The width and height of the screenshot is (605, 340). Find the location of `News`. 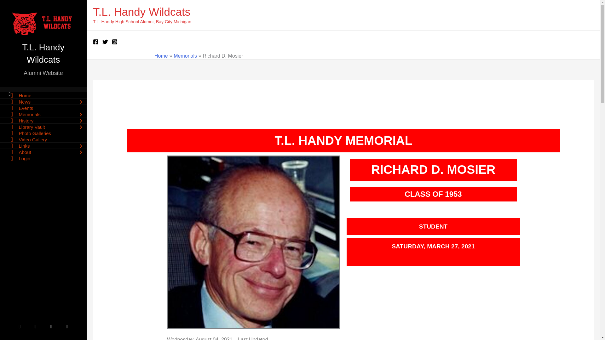

News is located at coordinates (43, 101).